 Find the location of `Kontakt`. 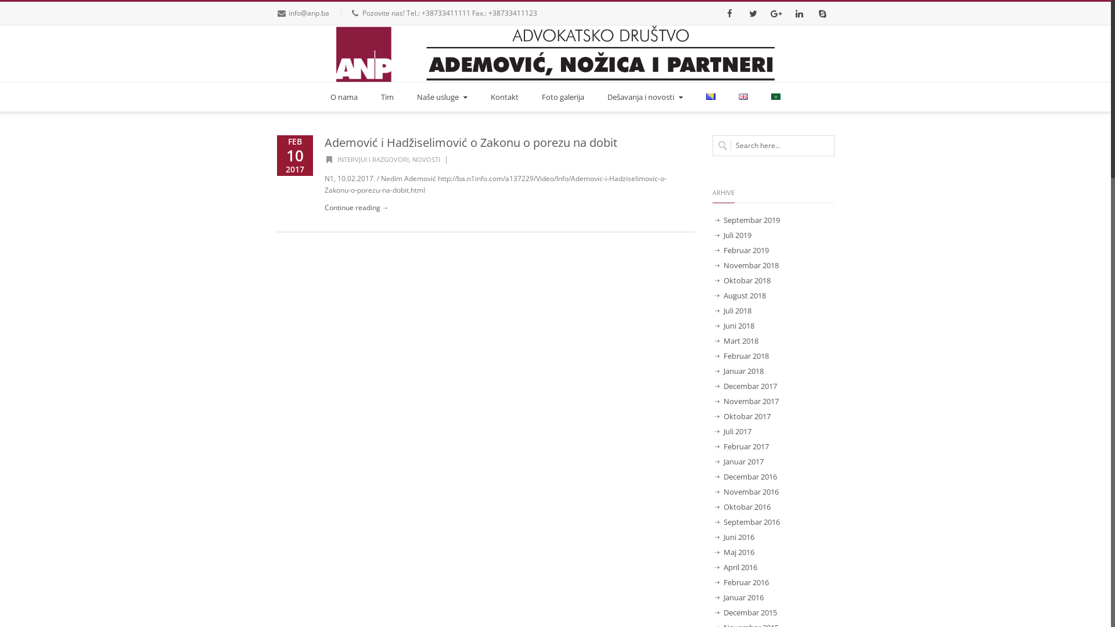

Kontakt is located at coordinates (505, 97).